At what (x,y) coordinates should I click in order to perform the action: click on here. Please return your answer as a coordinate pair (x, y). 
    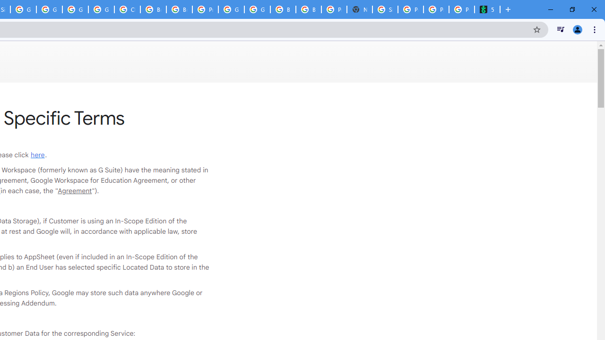
    Looking at the image, I should click on (38, 155).